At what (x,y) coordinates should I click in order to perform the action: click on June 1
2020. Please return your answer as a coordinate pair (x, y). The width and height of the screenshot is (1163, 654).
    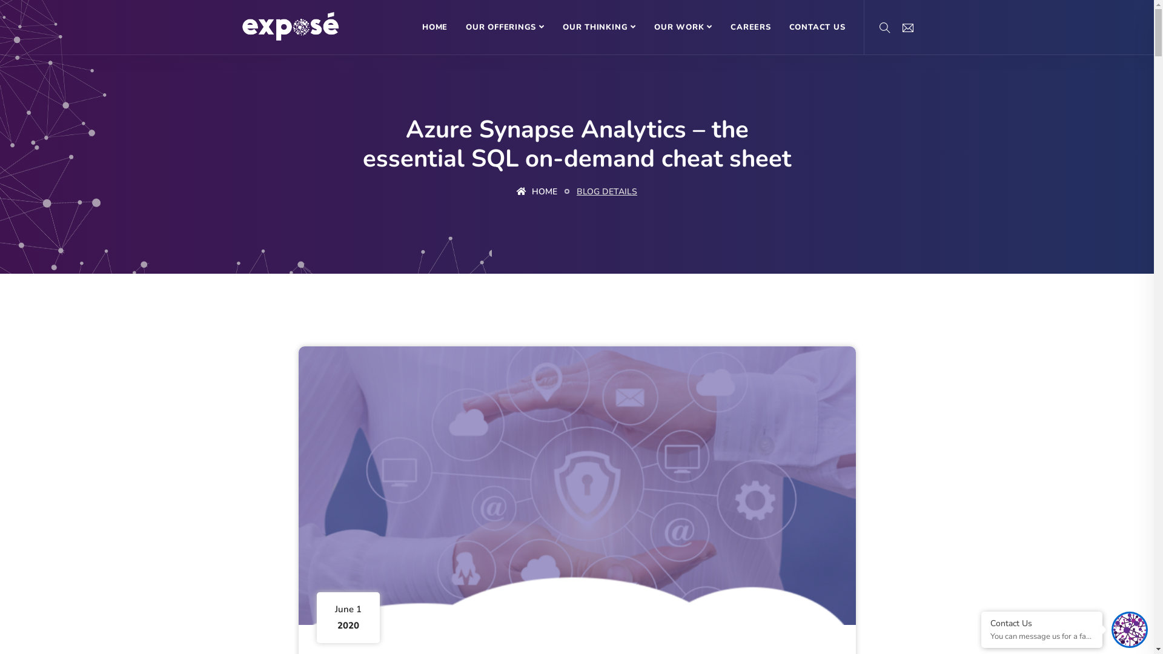
    Looking at the image, I should click on (577, 486).